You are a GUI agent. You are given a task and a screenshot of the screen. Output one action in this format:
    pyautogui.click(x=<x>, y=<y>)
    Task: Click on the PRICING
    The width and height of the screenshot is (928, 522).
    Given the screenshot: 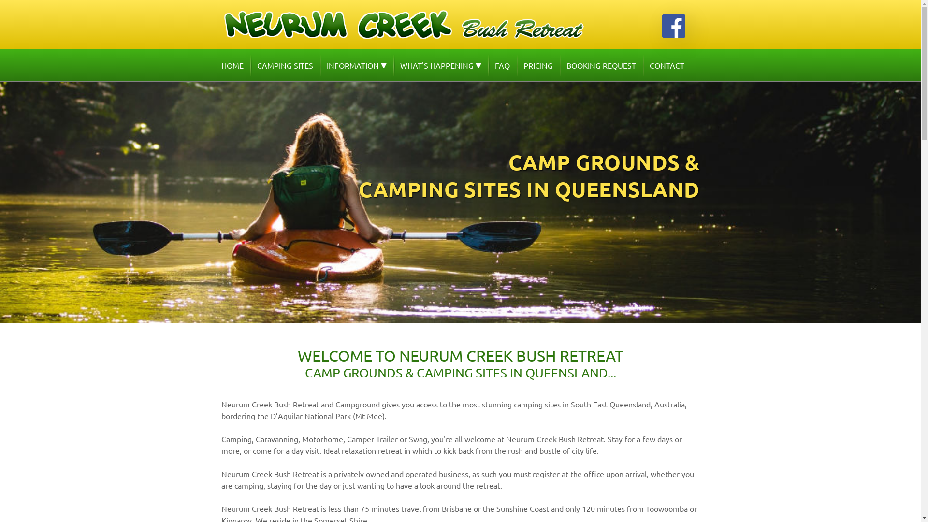 What is the action you would take?
    pyautogui.click(x=537, y=65)
    